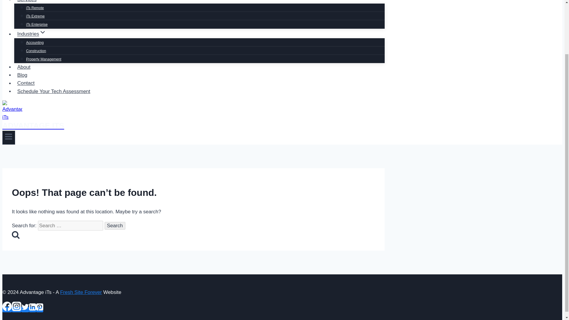 The image size is (569, 320). I want to click on Property Management, so click(44, 59).